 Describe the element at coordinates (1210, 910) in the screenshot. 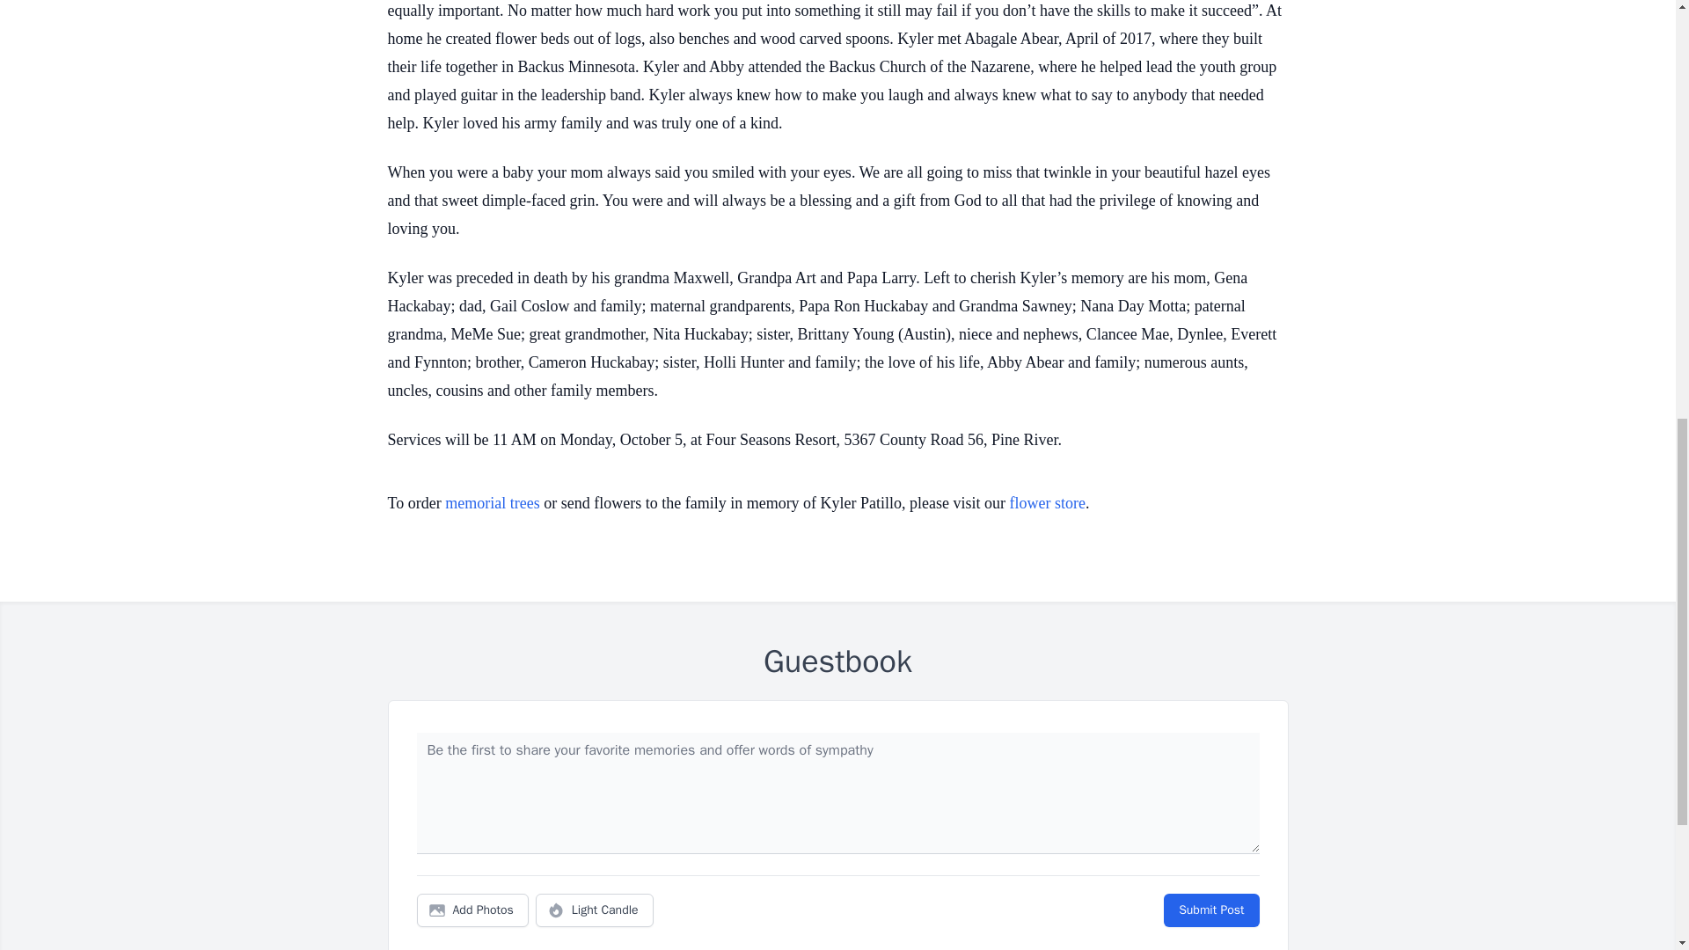

I see `Submit Post` at that location.